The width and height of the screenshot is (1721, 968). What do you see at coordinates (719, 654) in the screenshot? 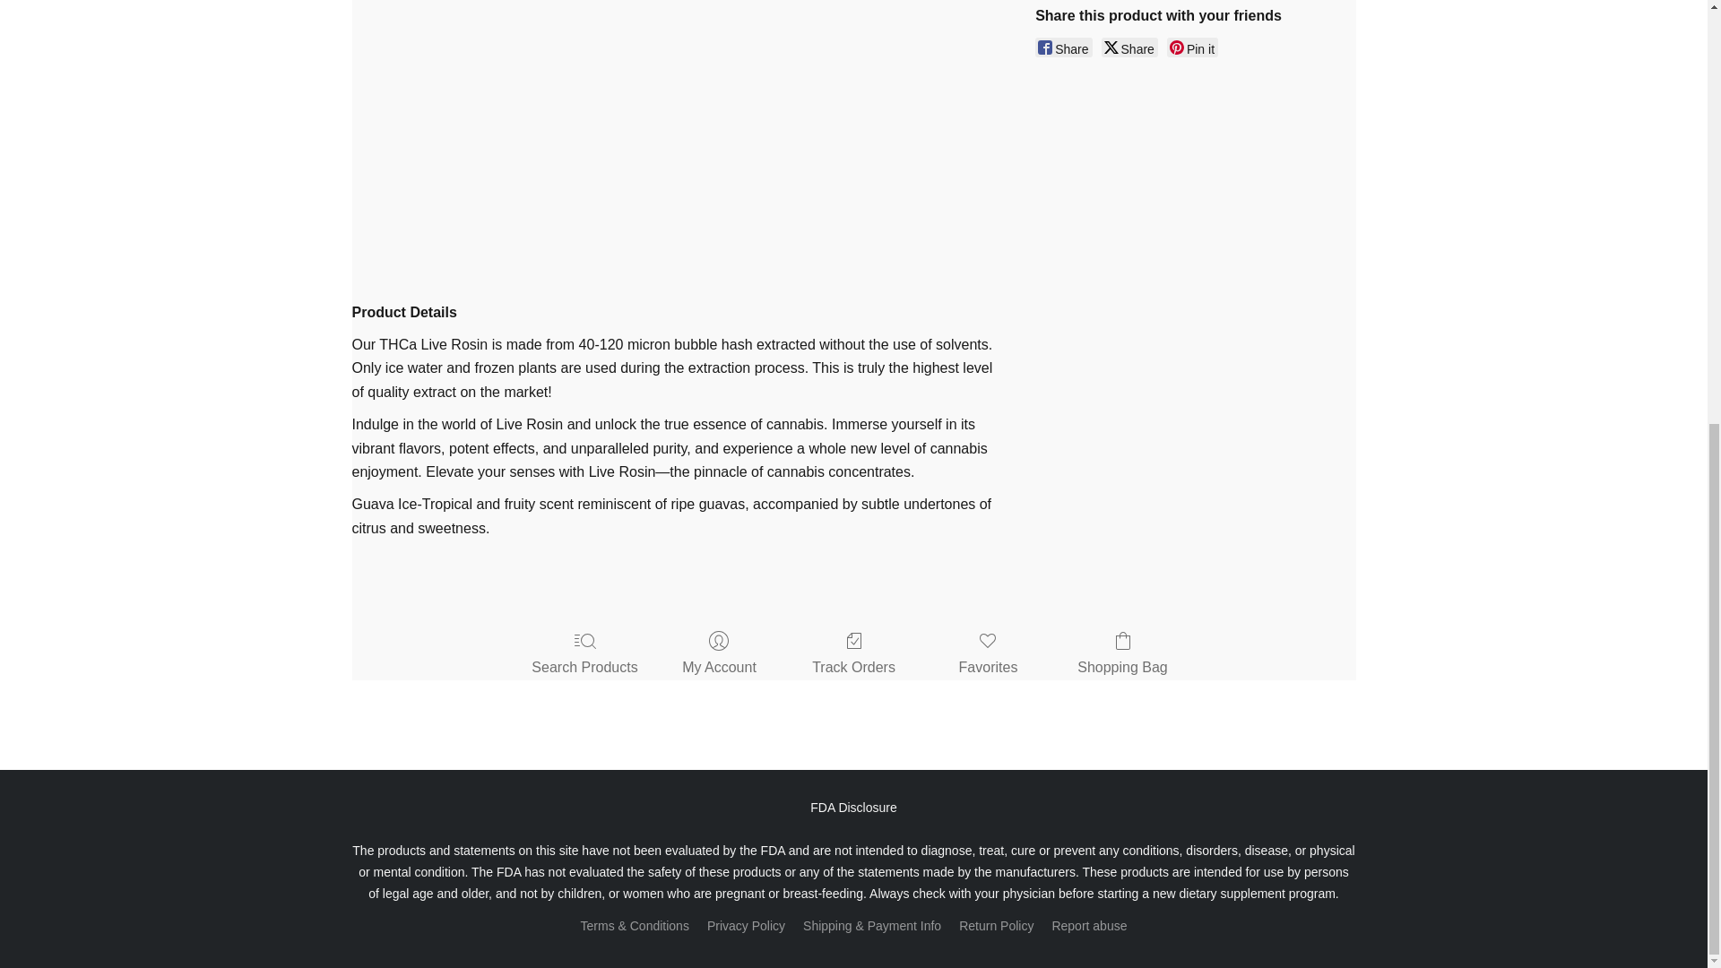
I see `My Account` at bounding box center [719, 654].